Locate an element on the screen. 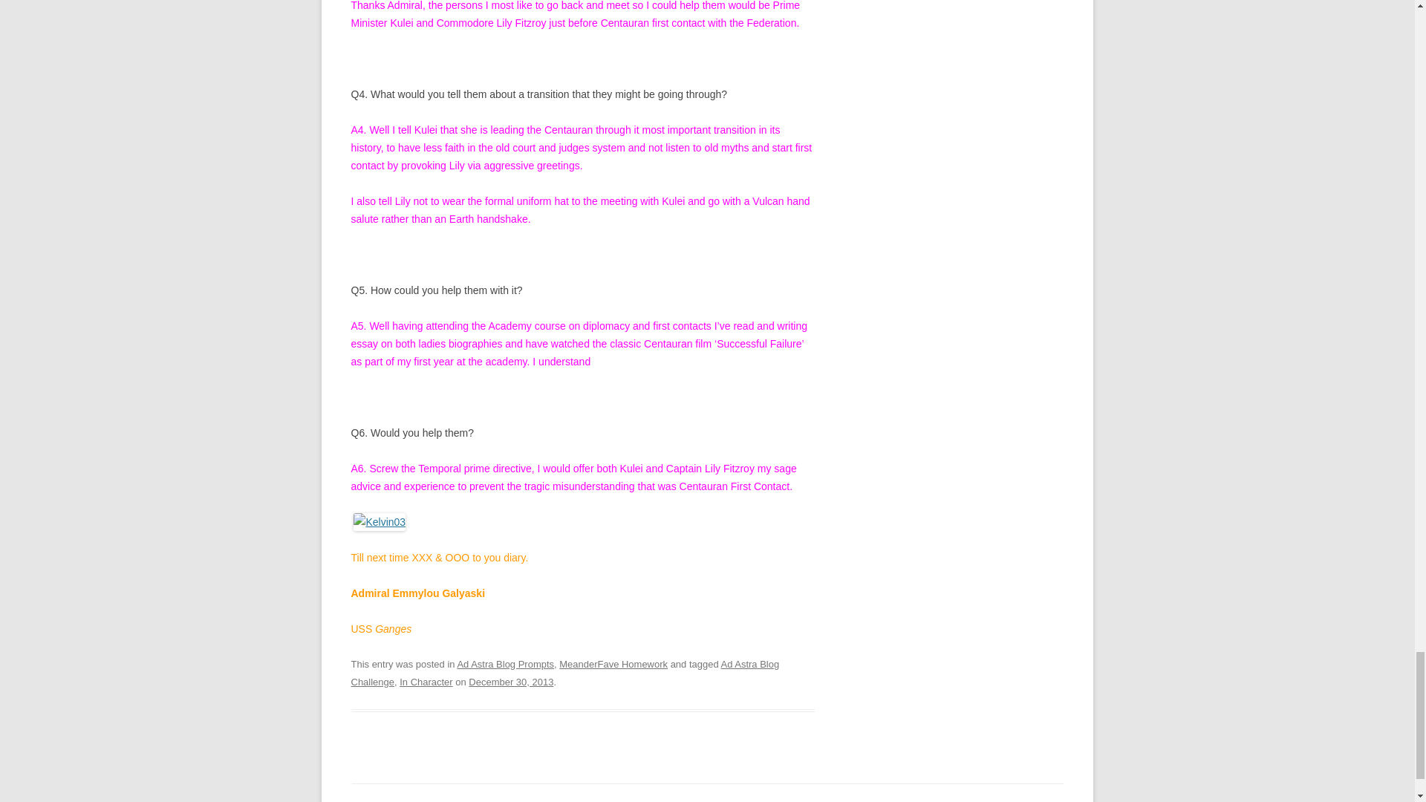  In Character is located at coordinates (425, 682).